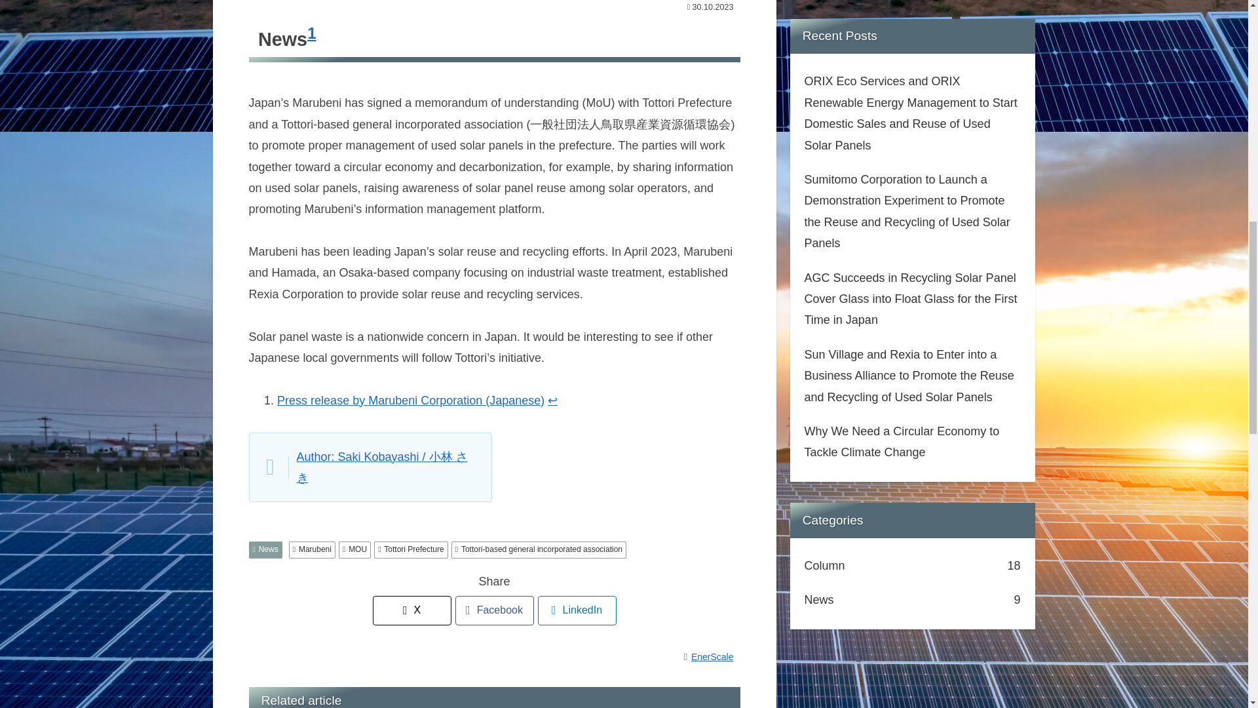 This screenshot has width=1258, height=708. Describe the element at coordinates (312, 550) in the screenshot. I see `Marubeni` at that location.